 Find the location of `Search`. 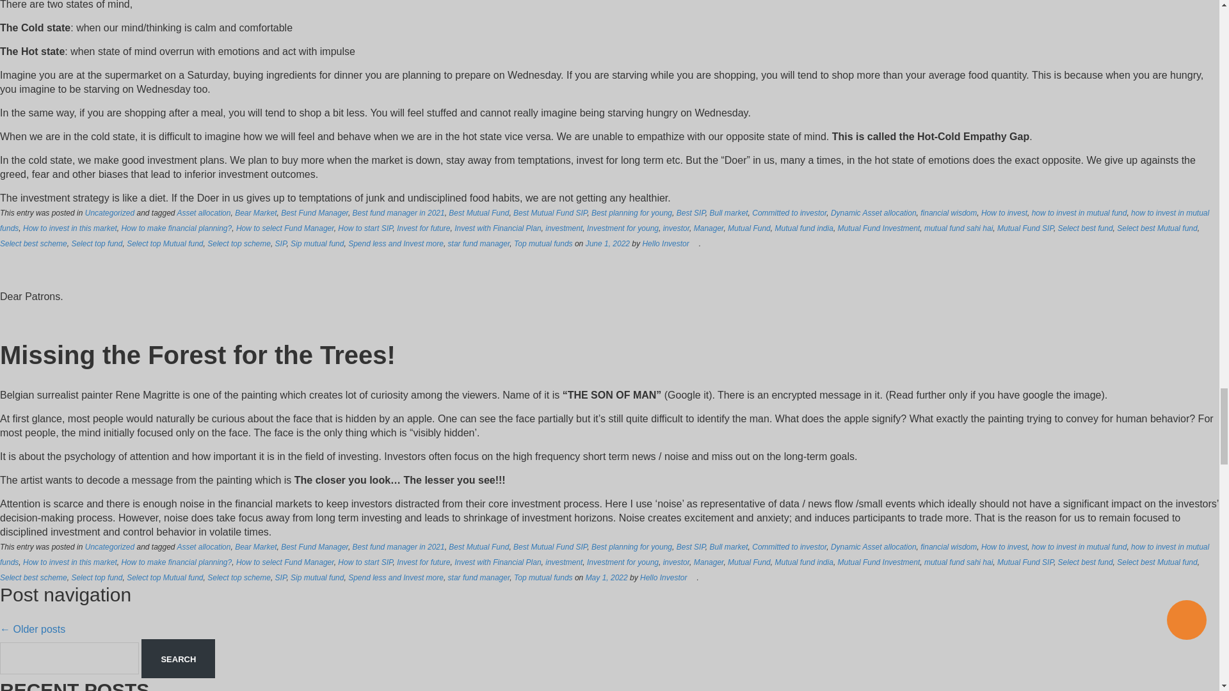

Search is located at coordinates (178, 658).